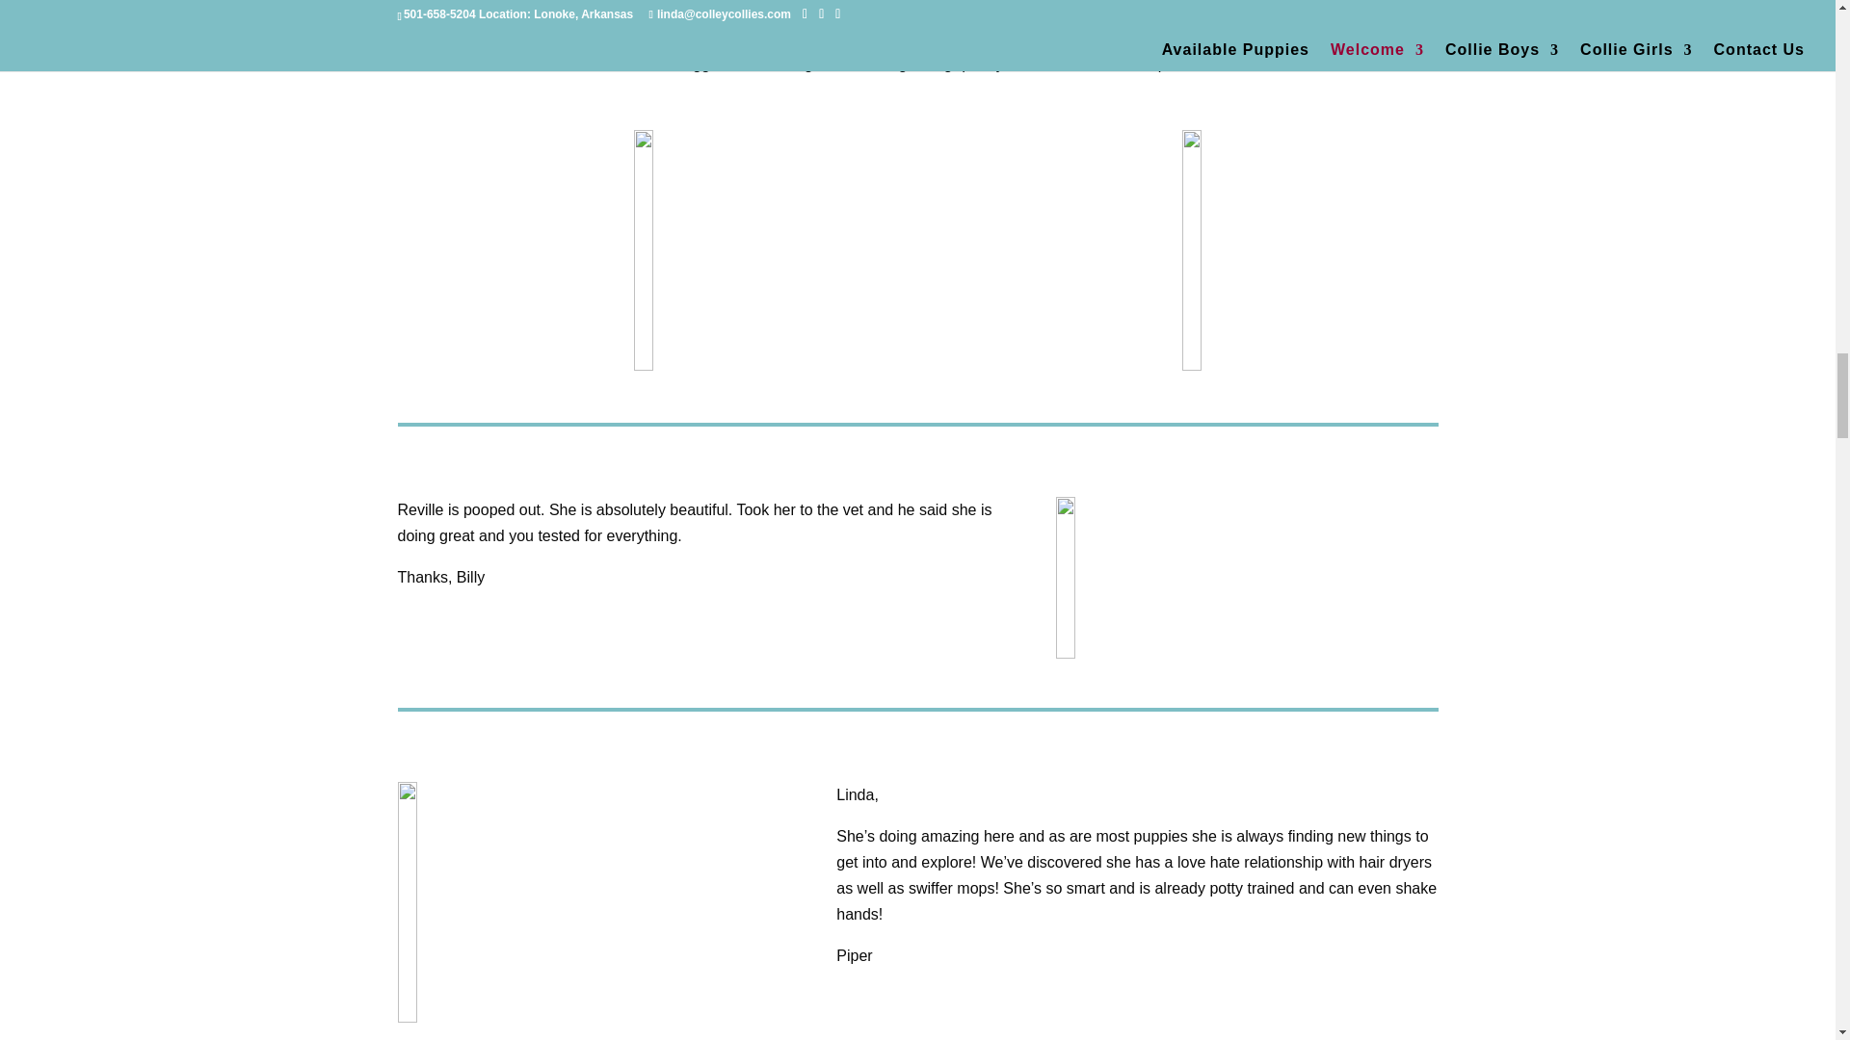 This screenshot has width=1850, height=1040. I want to click on 7-Piper, so click(517, 901).